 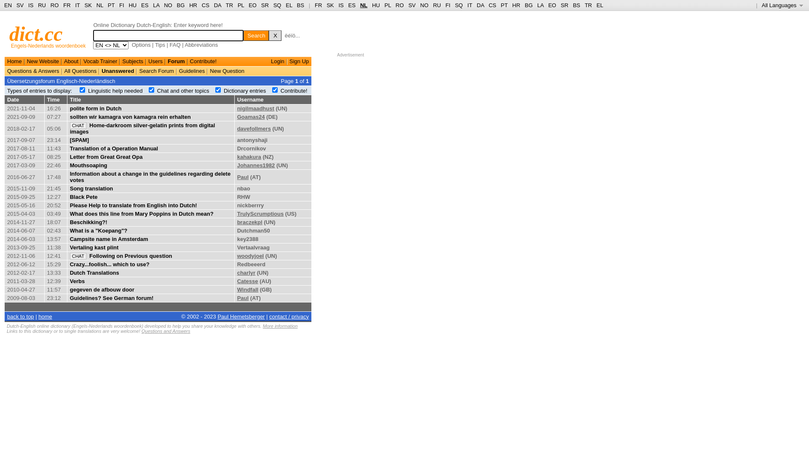 What do you see at coordinates (201, 45) in the screenshot?
I see `Abbreviations` at bounding box center [201, 45].